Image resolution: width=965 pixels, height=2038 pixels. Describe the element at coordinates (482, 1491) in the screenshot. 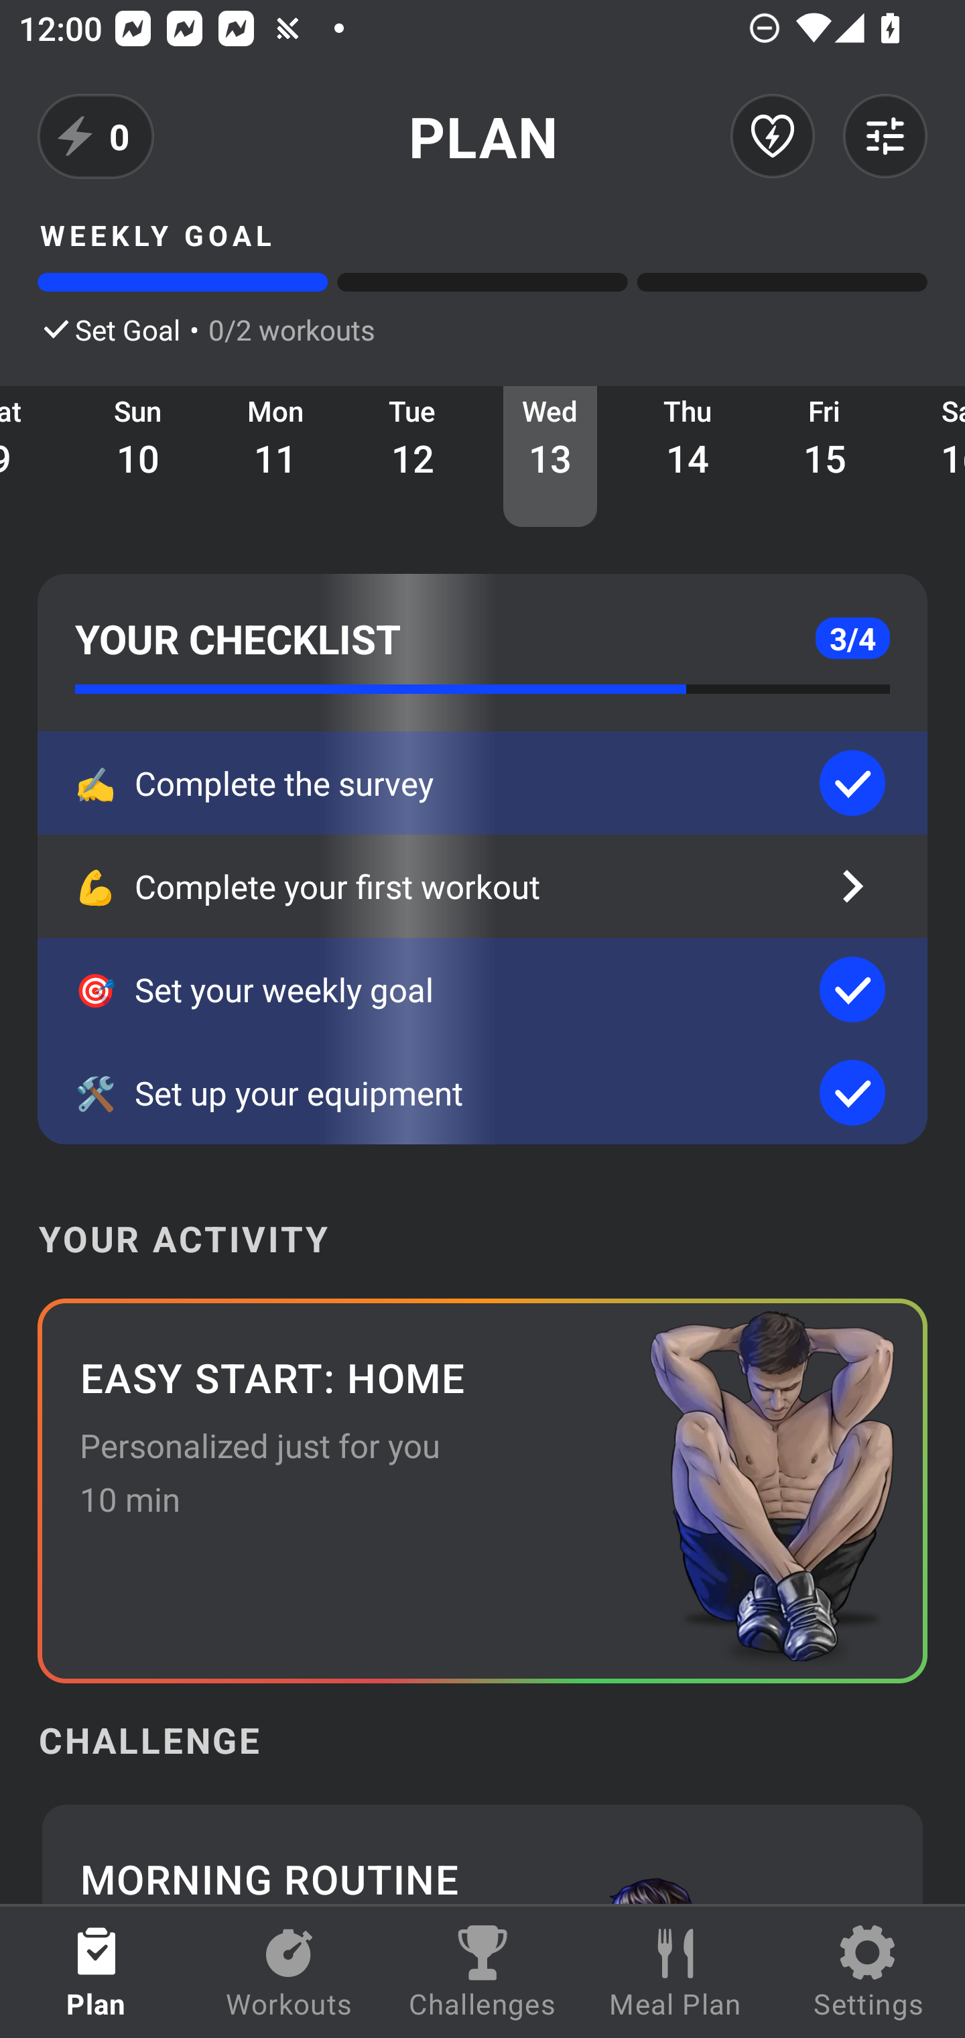

I see `EASY START: HOME Personalized just for you 10 min` at that location.